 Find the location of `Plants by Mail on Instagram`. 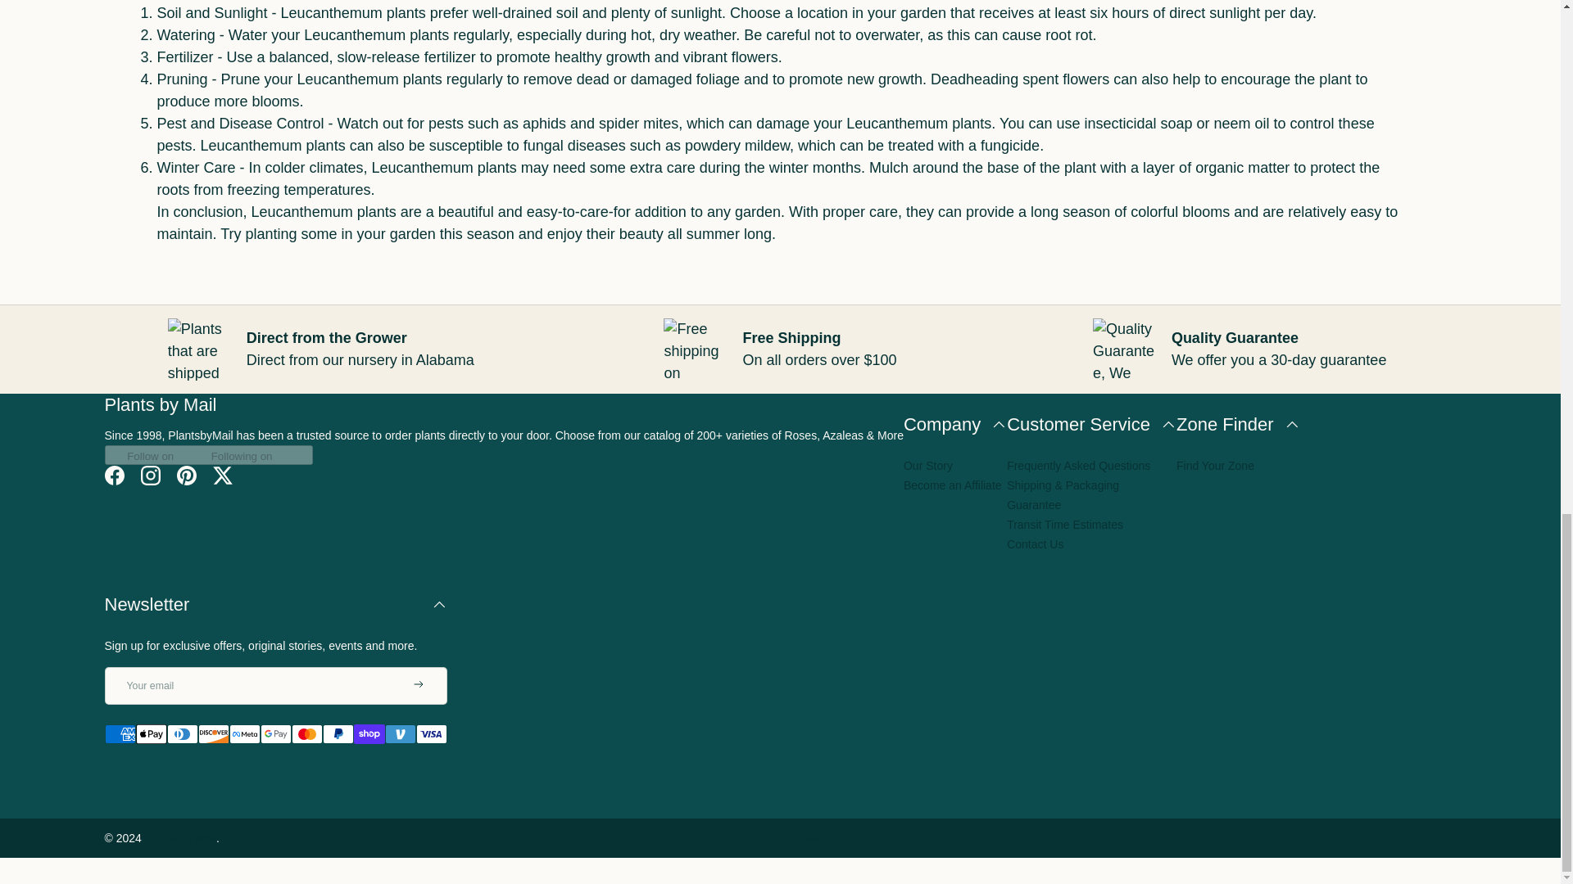

Plants by Mail on Instagram is located at coordinates (150, 475).